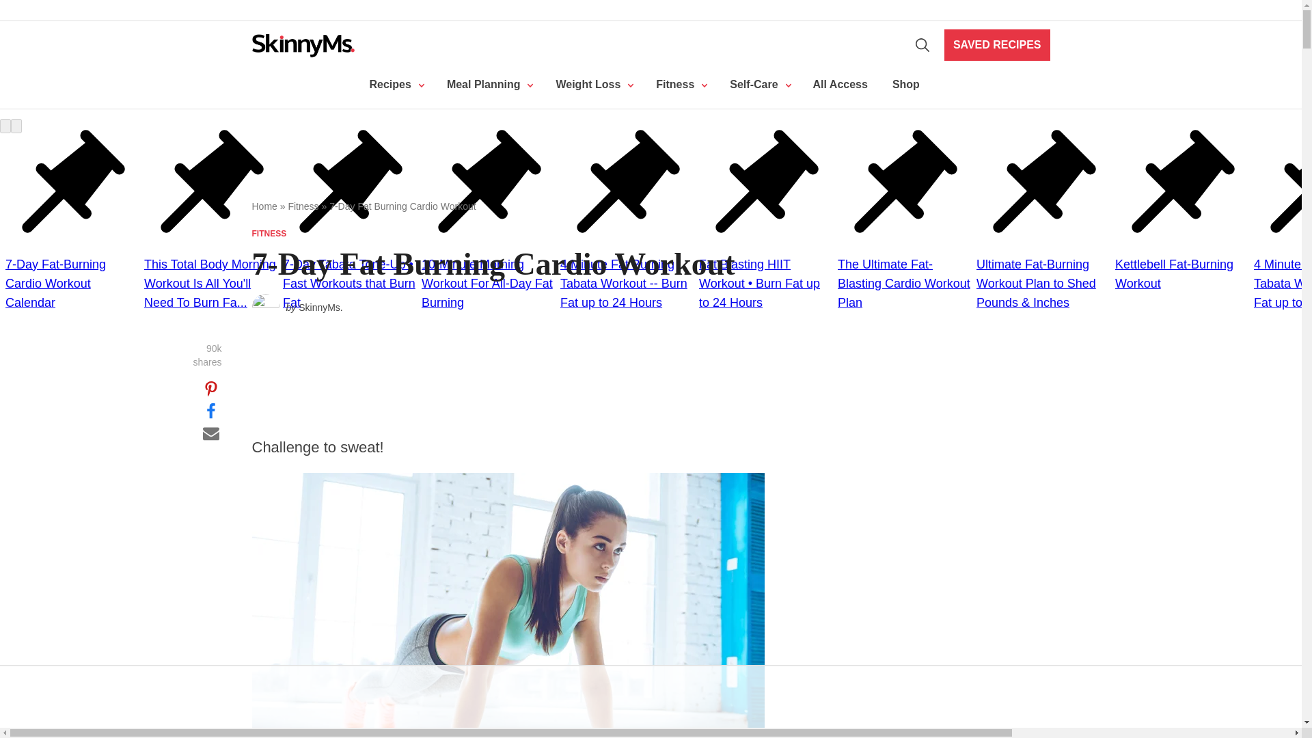  Describe the element at coordinates (922, 45) in the screenshot. I see `Search` at that location.